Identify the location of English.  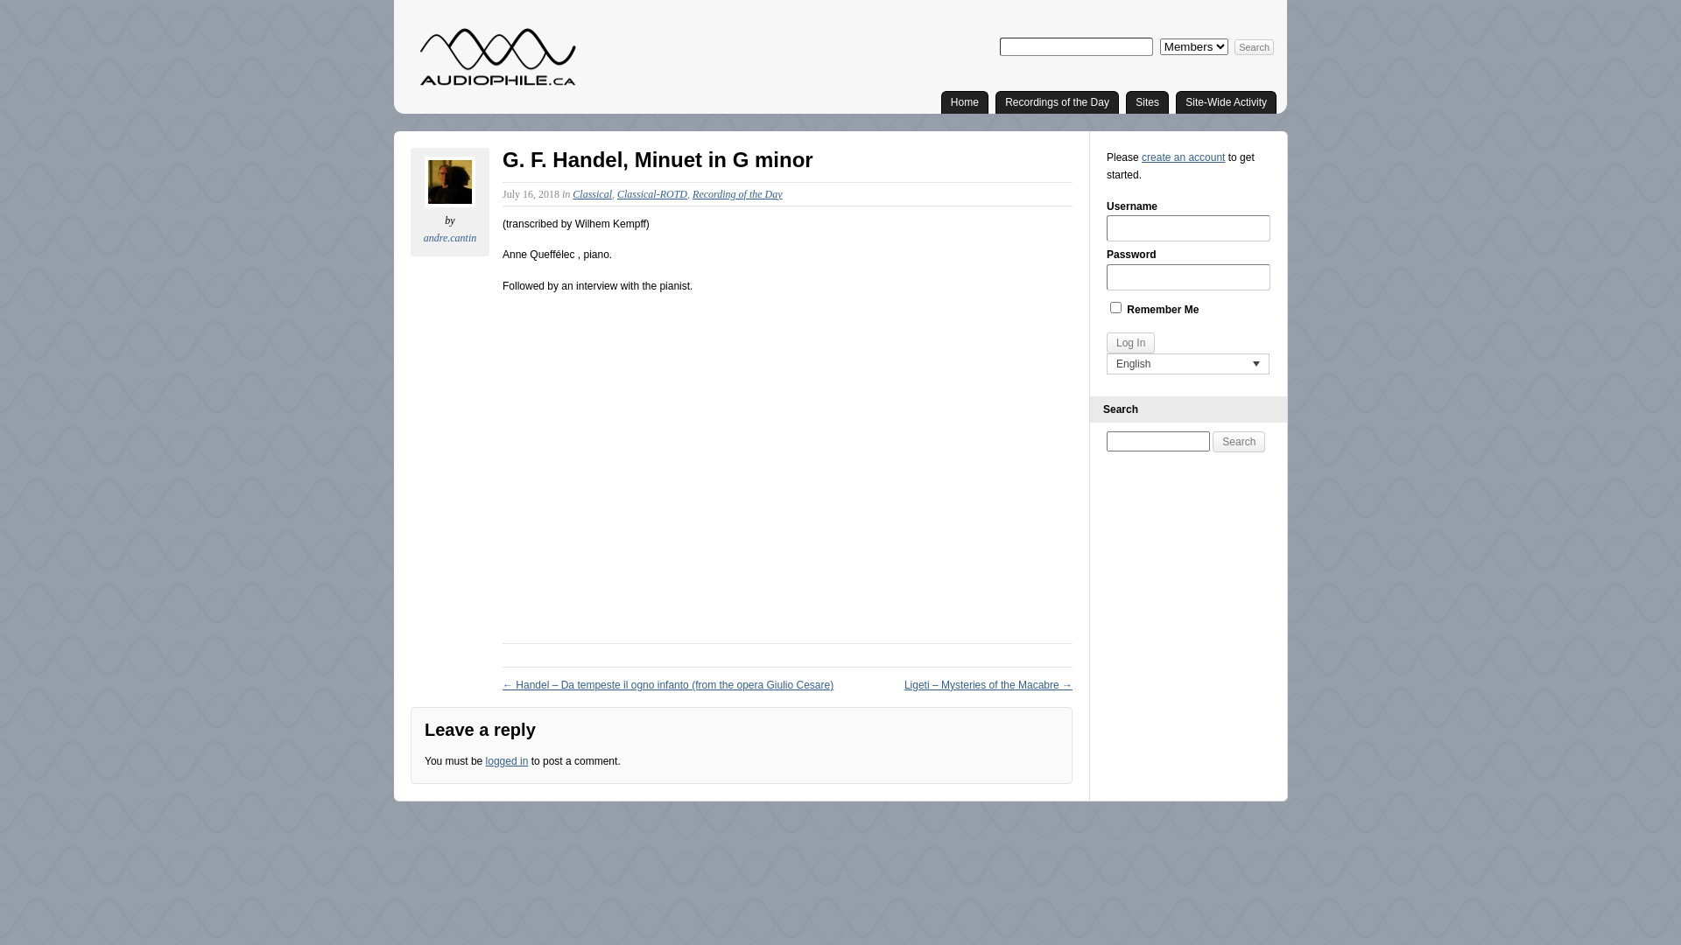
(1188, 364).